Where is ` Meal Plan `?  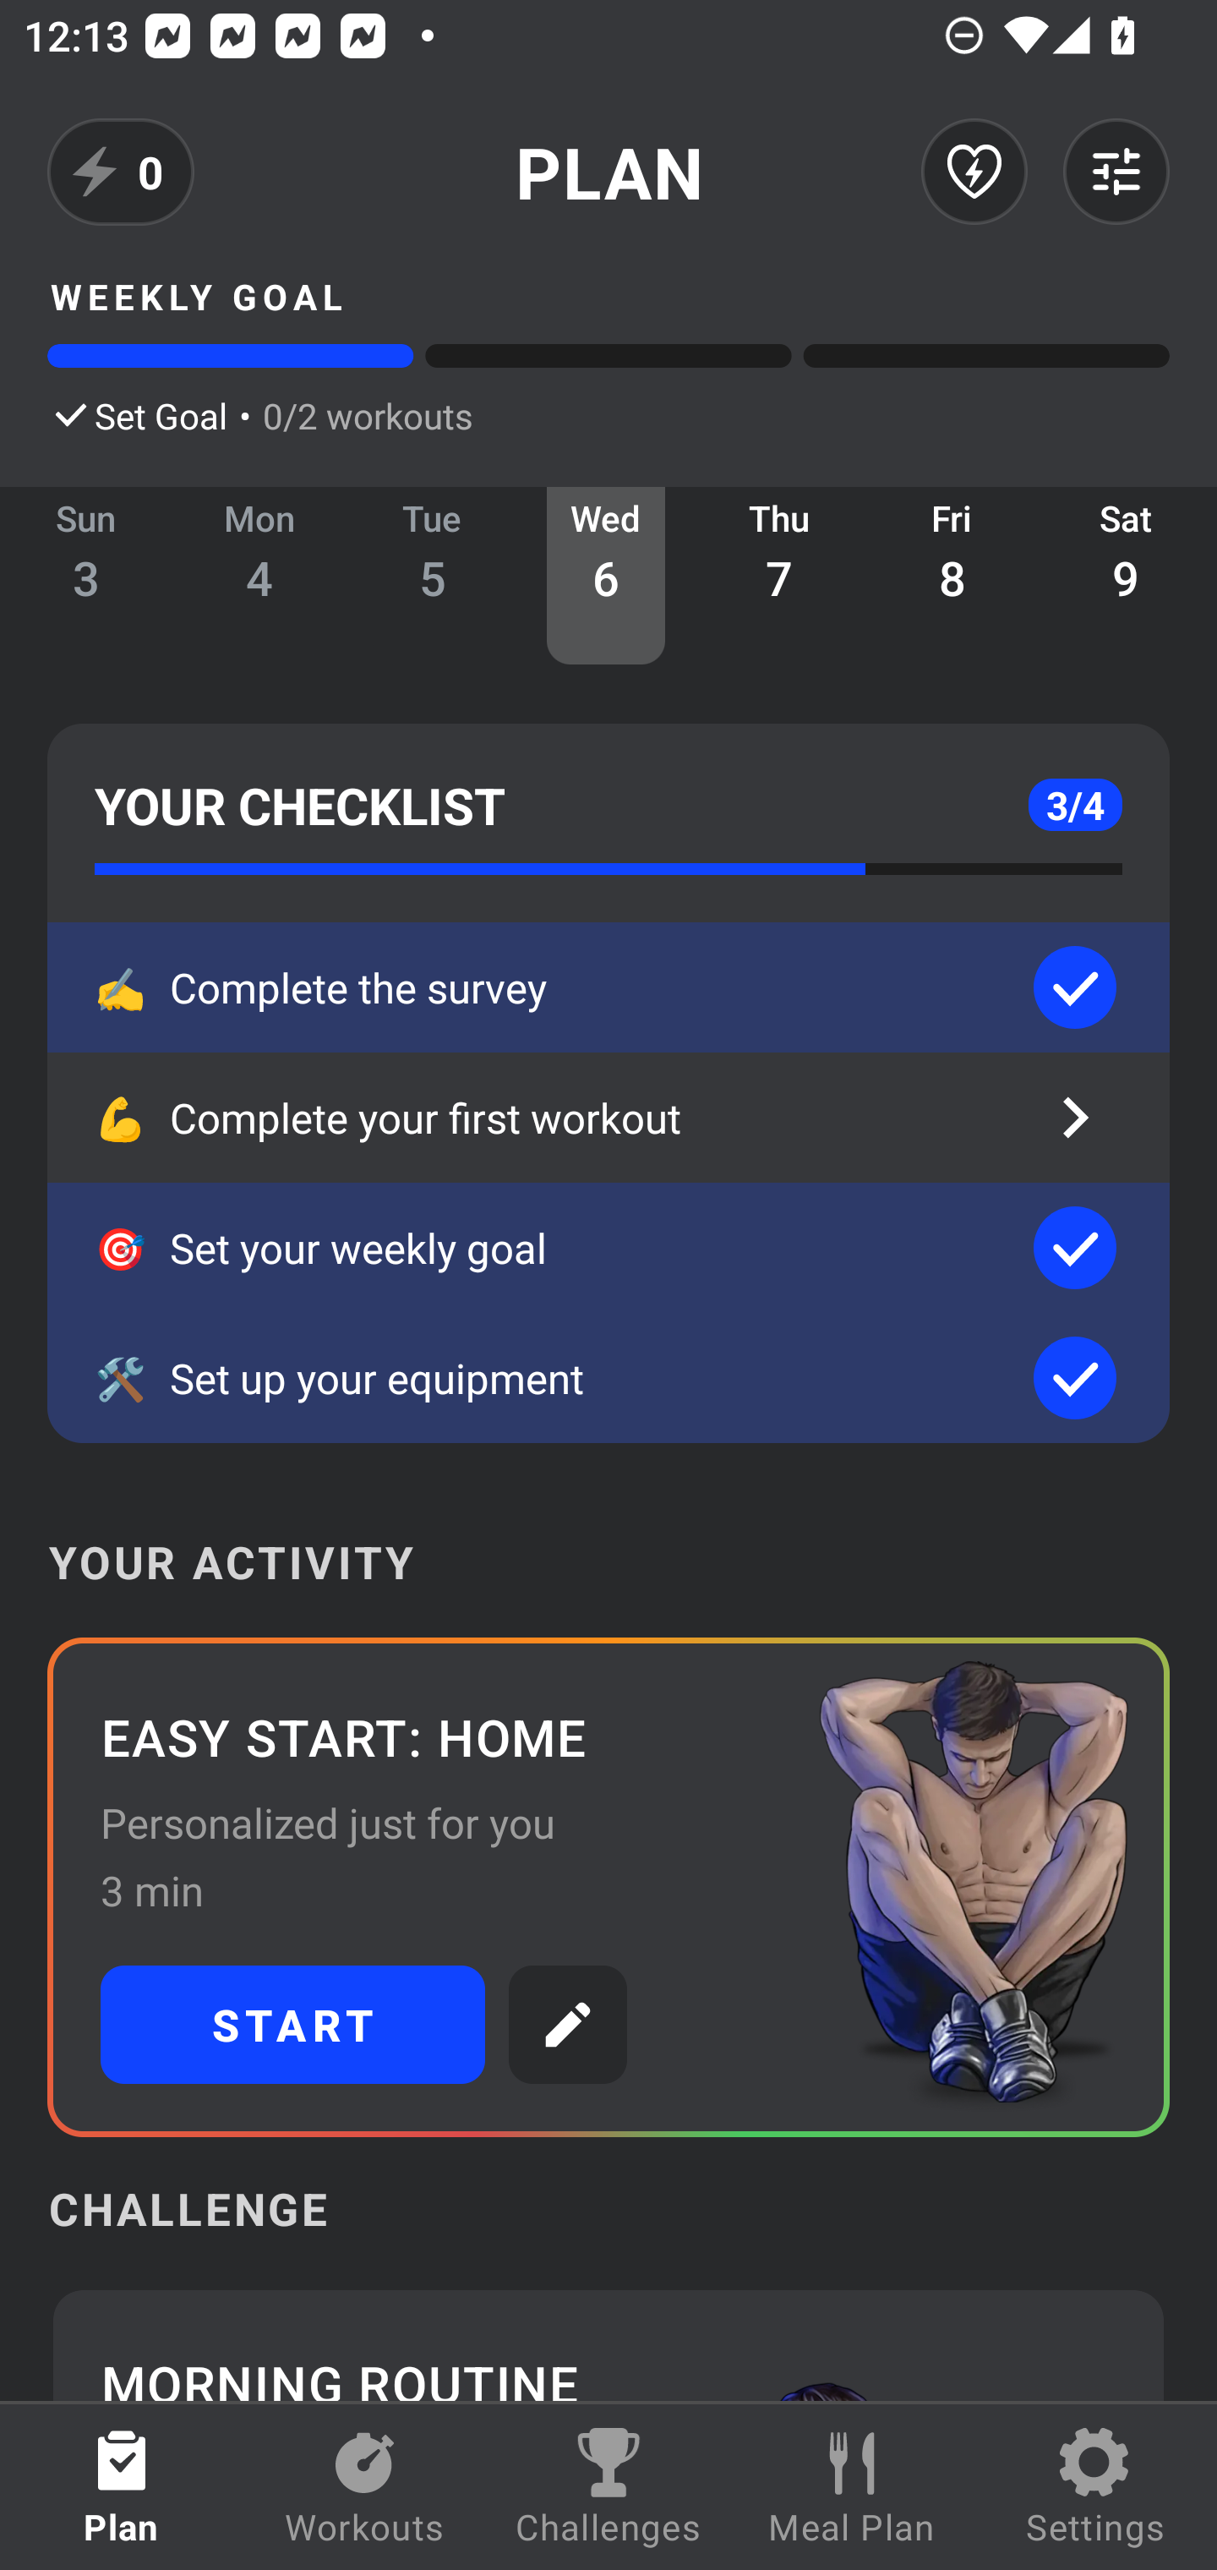  Meal Plan  is located at coordinates (852, 2487).